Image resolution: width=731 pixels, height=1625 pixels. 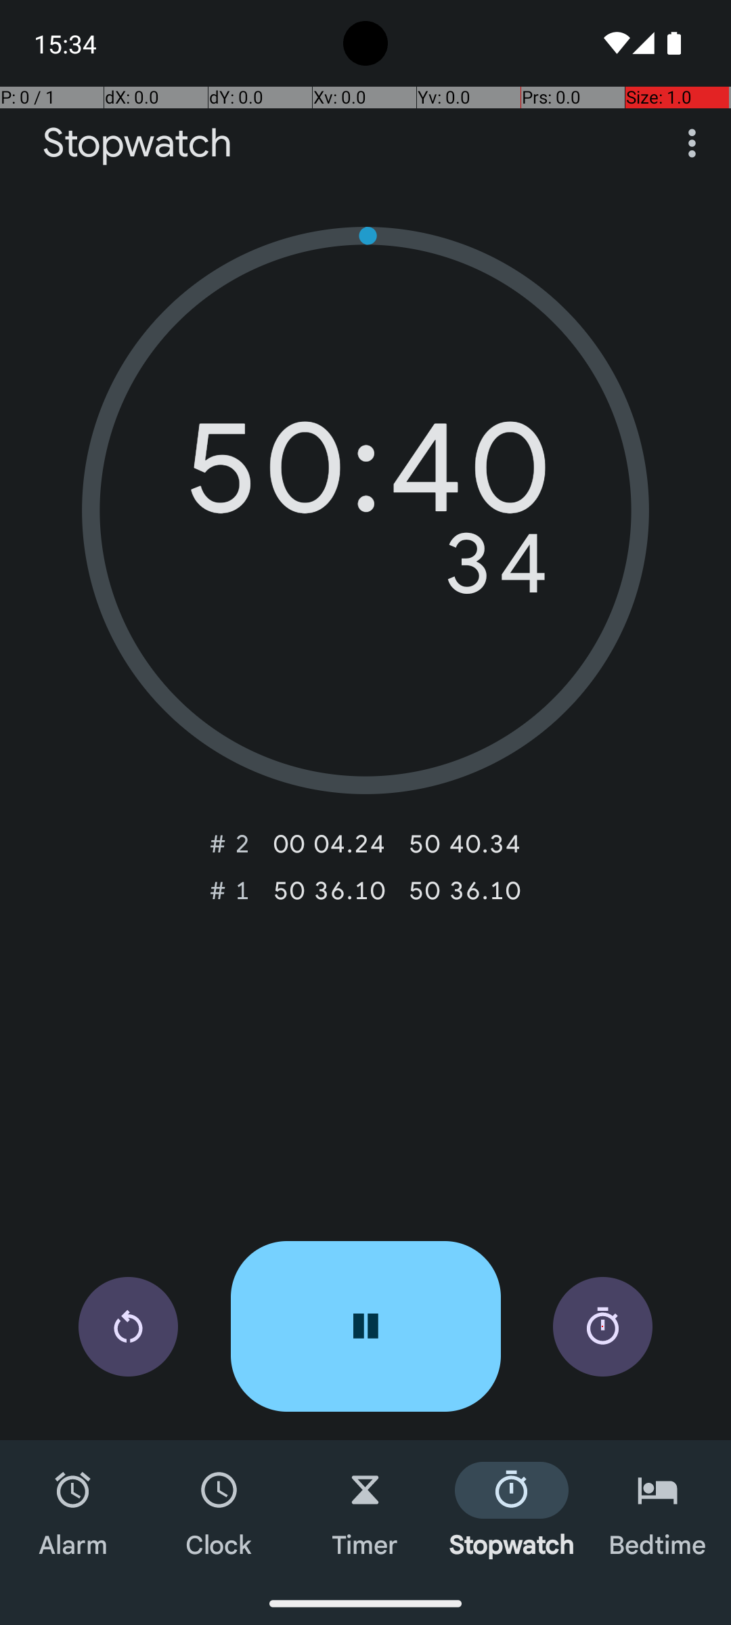 I want to click on # 1, so click(x=230, y=890).